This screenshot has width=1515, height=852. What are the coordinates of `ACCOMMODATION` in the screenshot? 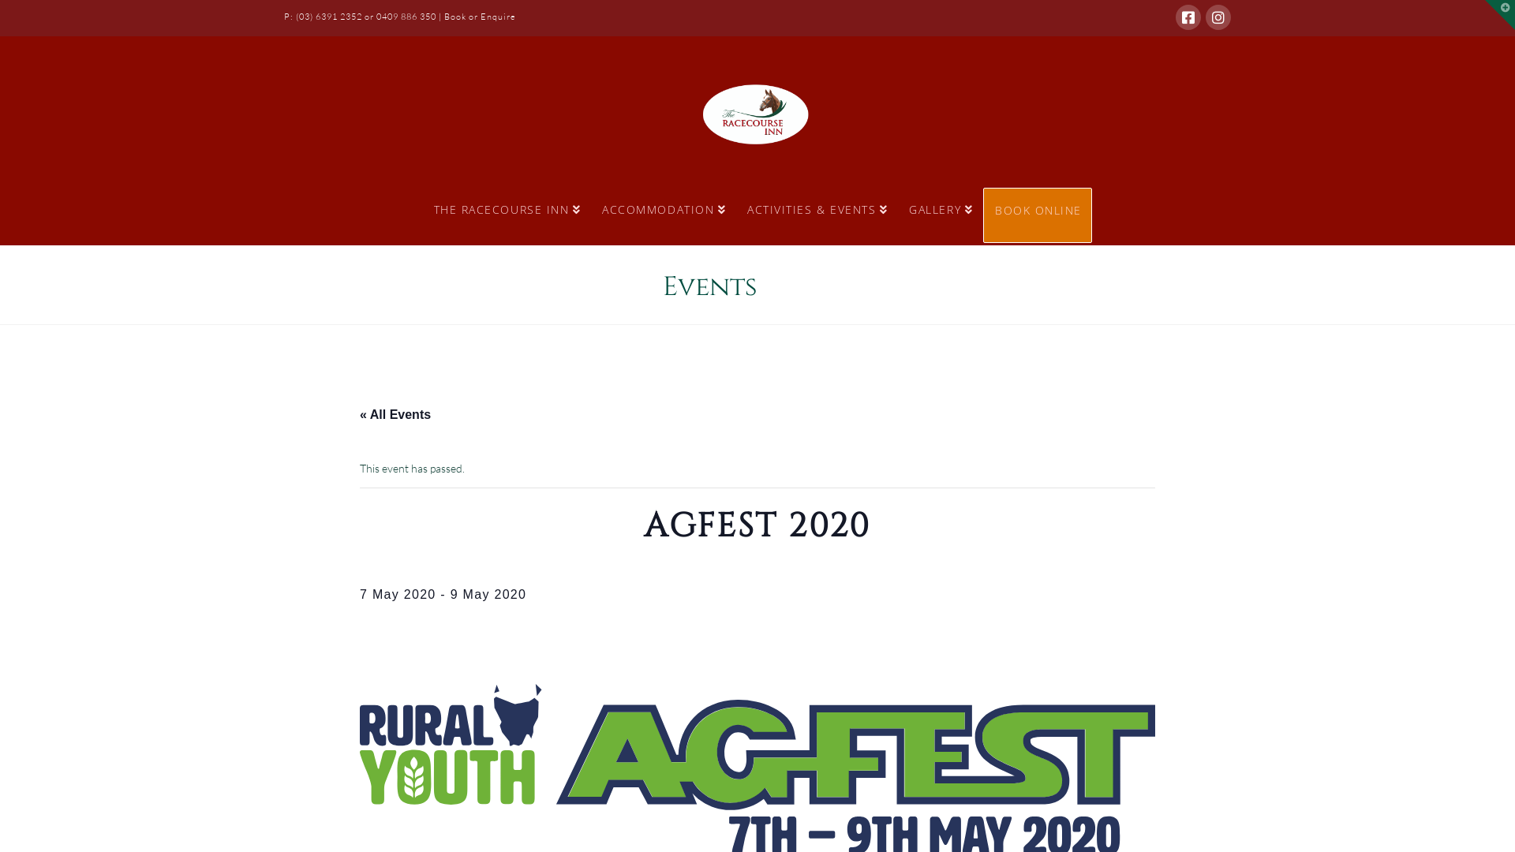 It's located at (664, 215).